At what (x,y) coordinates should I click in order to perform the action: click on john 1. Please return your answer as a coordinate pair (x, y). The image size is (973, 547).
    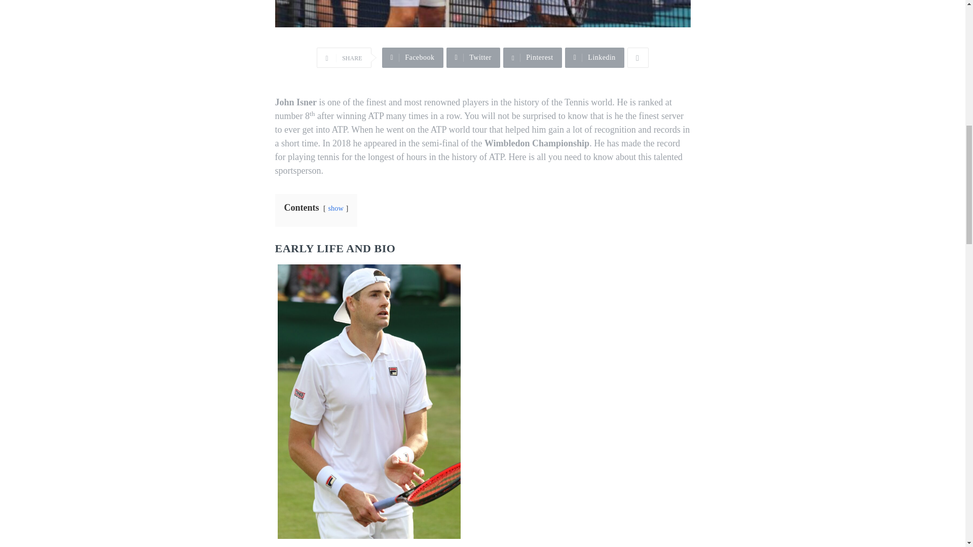
    Looking at the image, I should click on (482, 14).